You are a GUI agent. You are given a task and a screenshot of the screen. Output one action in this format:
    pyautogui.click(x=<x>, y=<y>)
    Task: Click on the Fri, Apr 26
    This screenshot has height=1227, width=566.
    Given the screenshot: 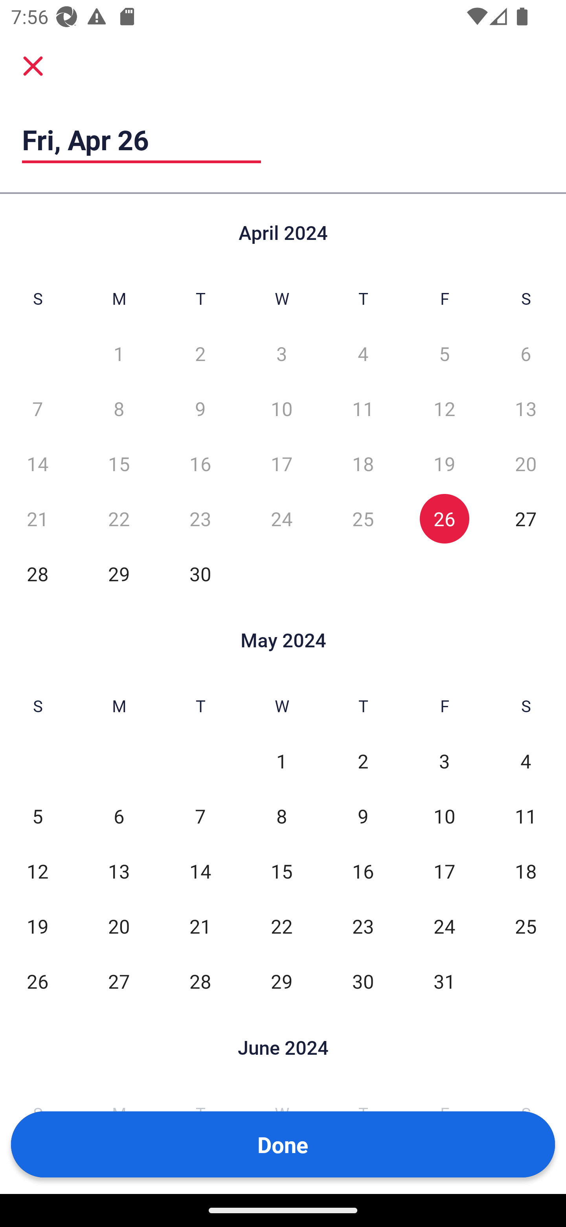 What is the action you would take?
    pyautogui.click(x=141, y=140)
    